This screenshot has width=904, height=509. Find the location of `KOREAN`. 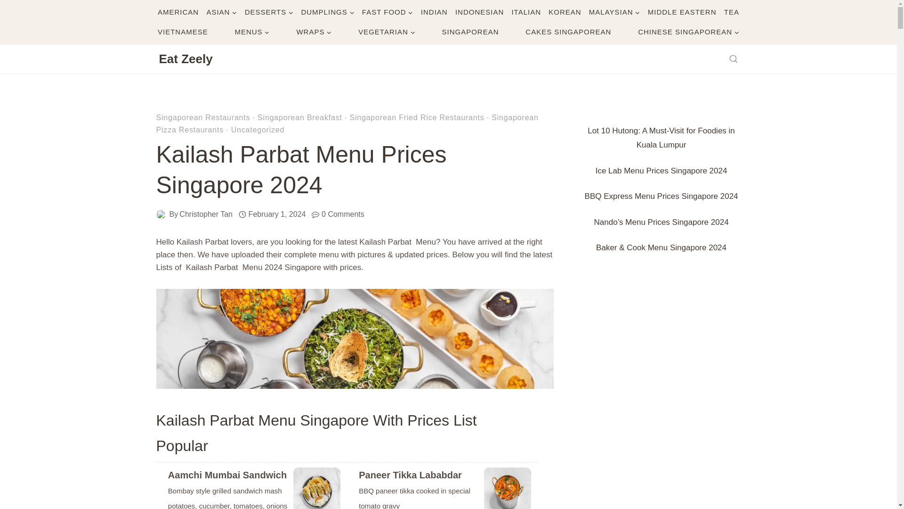

KOREAN is located at coordinates (565, 12).